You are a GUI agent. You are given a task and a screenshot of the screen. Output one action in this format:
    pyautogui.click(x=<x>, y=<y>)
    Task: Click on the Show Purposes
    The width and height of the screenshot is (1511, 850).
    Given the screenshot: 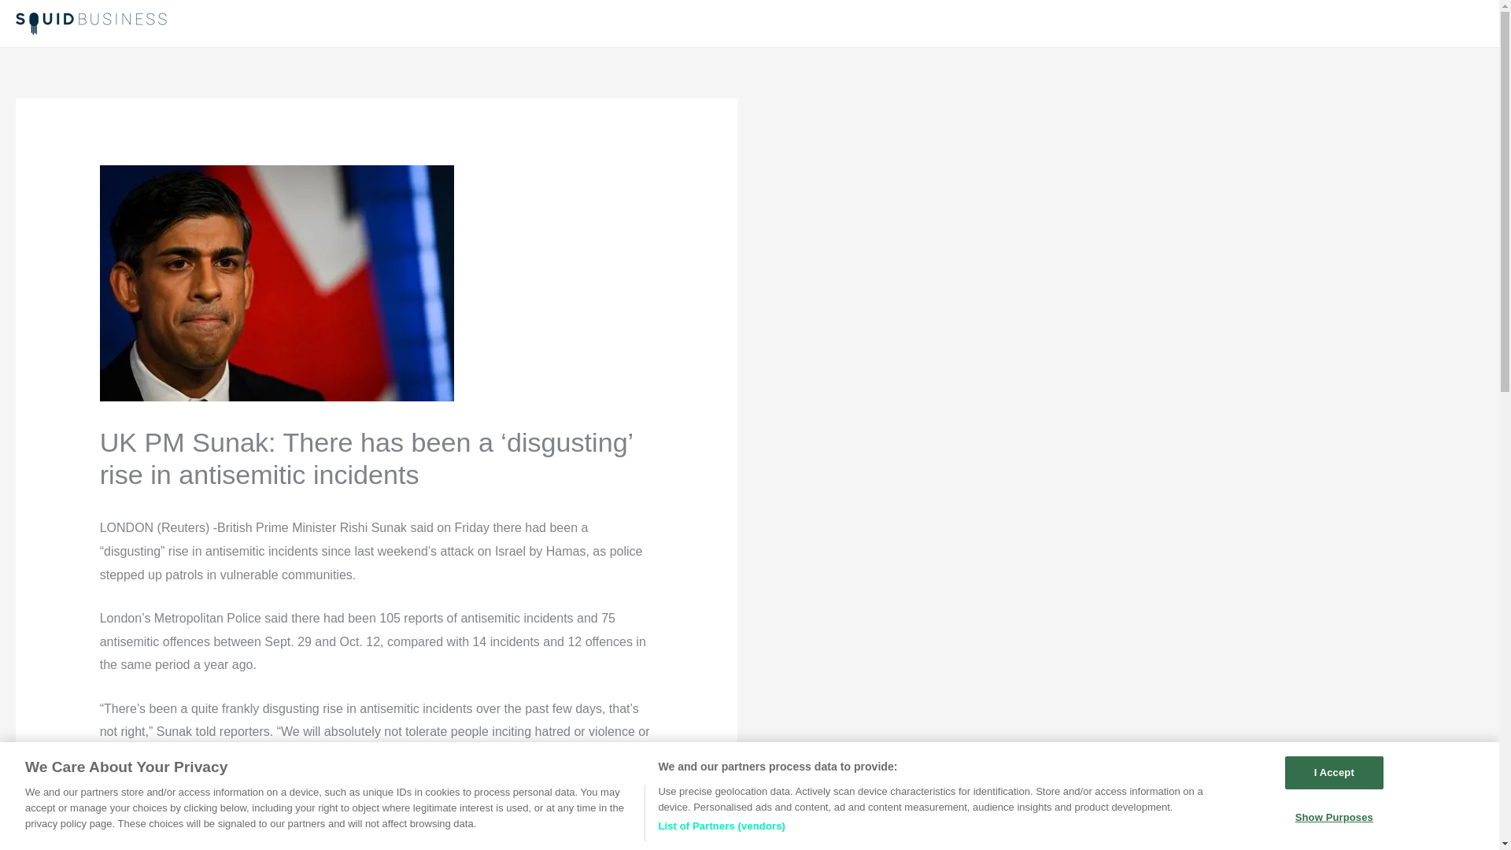 What is the action you would take?
    pyautogui.click(x=1335, y=818)
    